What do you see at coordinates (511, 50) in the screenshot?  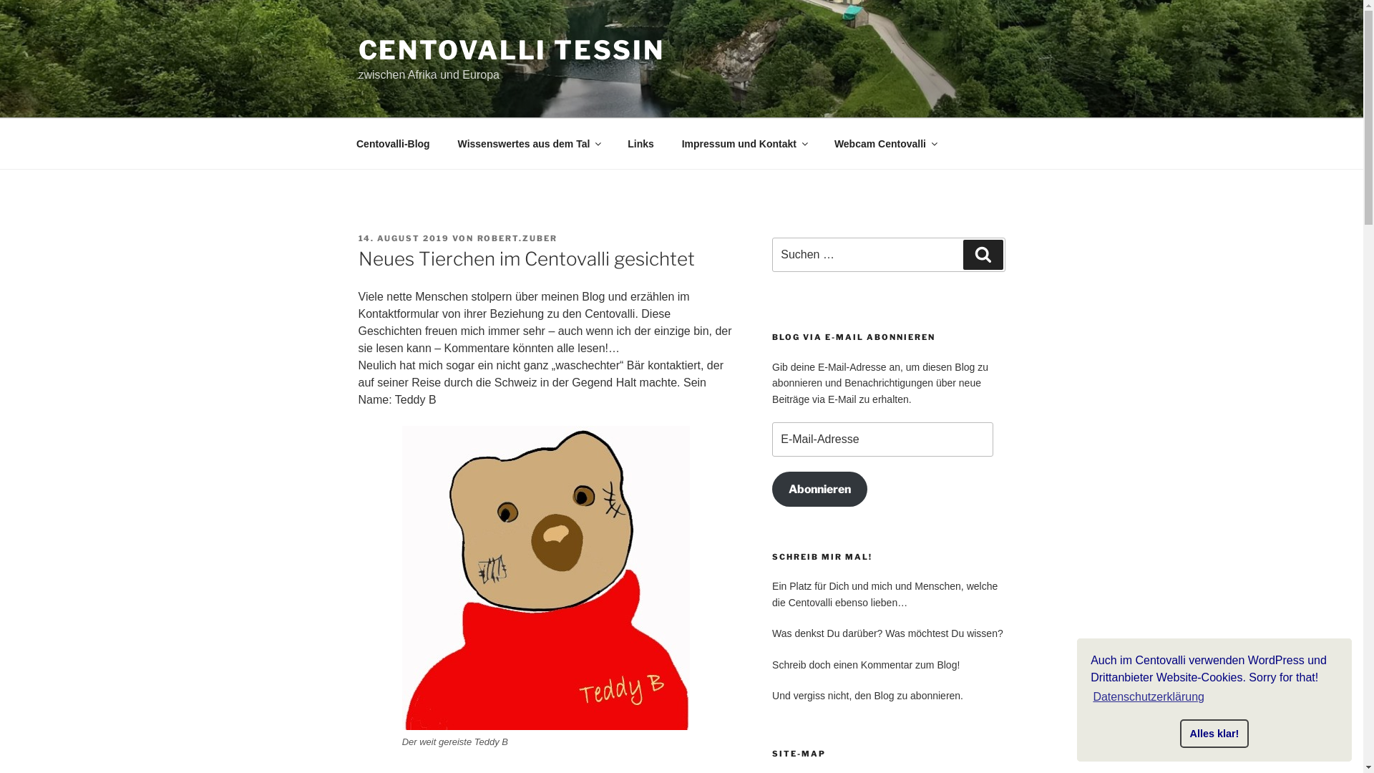 I see `CENTOVALLI TESSIN` at bounding box center [511, 50].